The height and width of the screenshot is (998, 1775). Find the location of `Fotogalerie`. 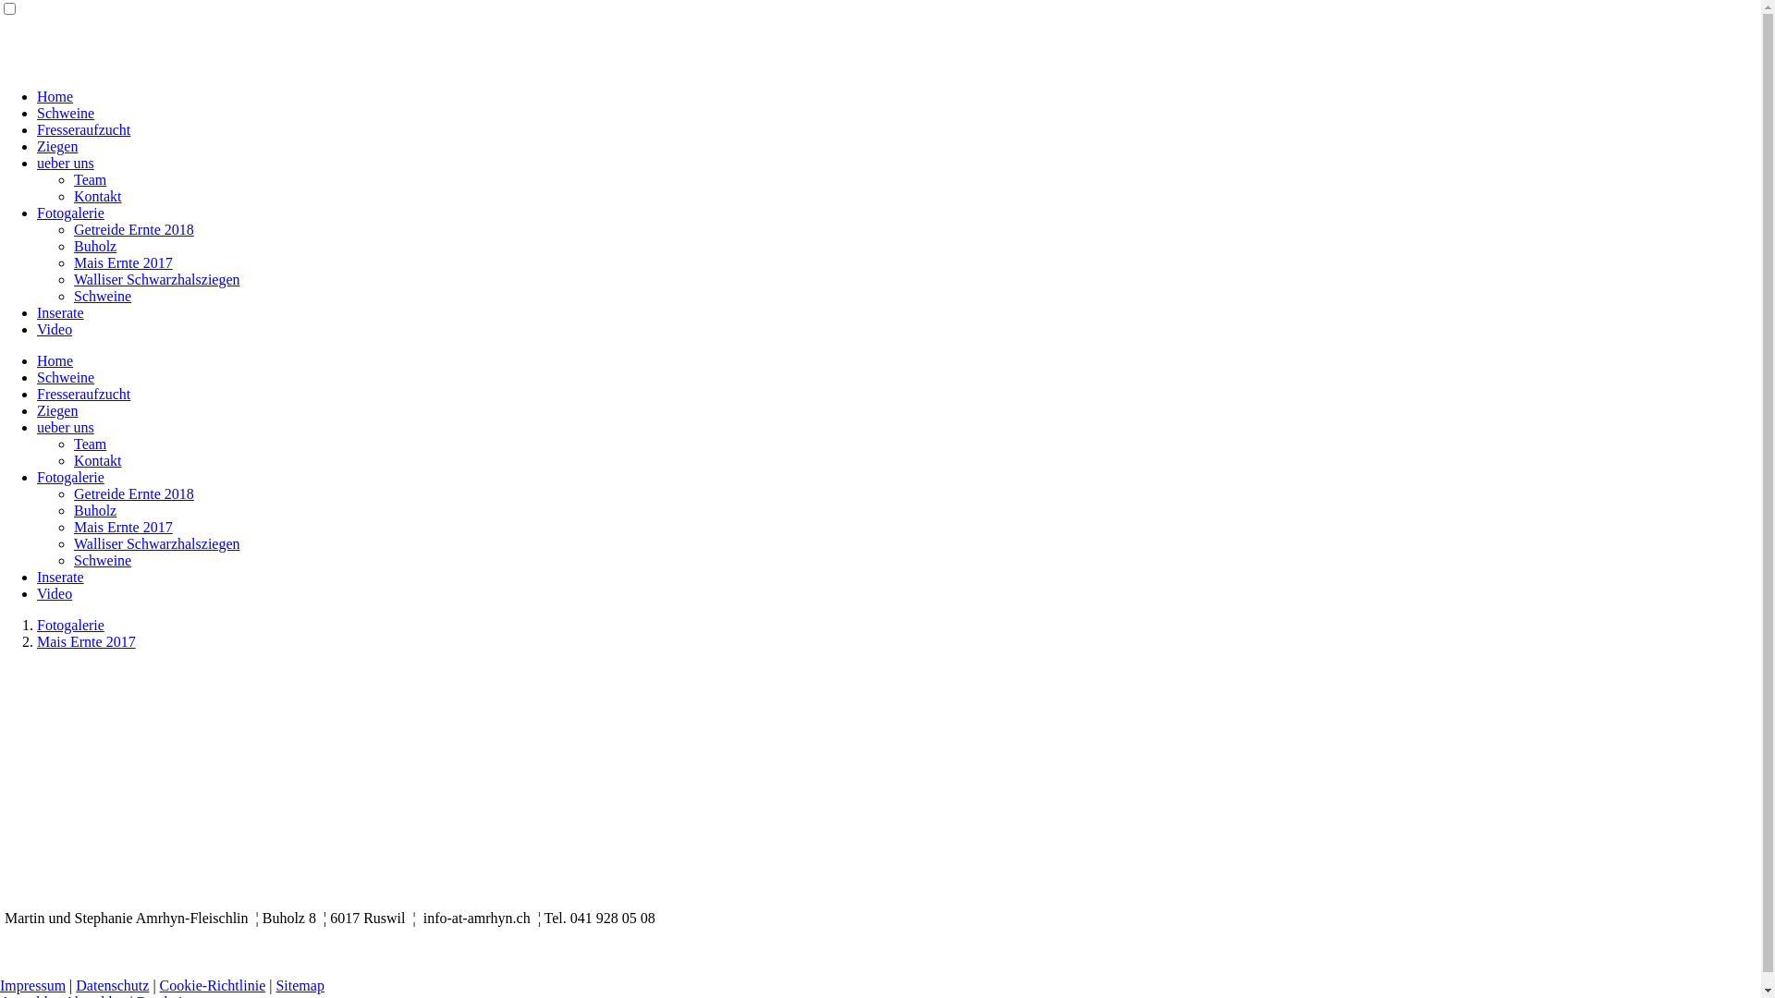

Fotogalerie is located at coordinates (70, 213).